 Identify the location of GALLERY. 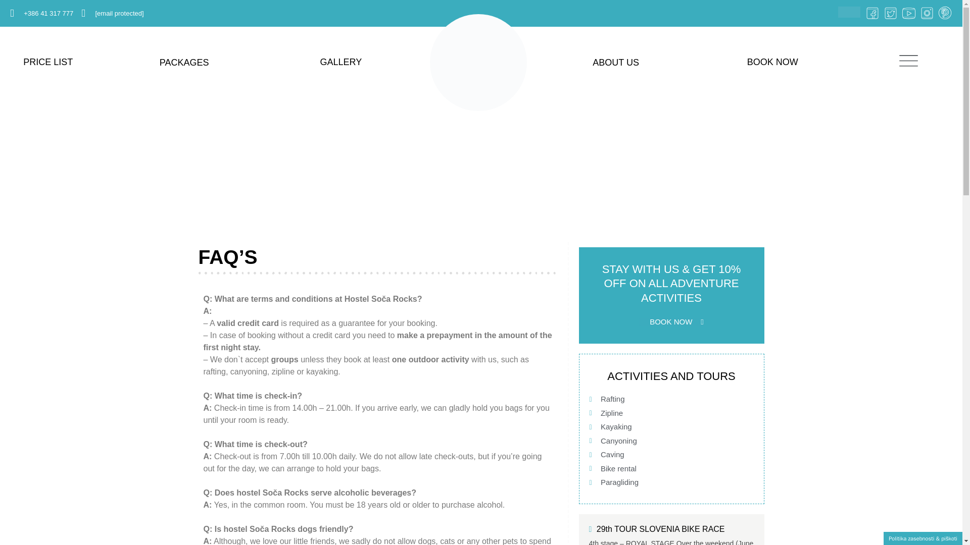
(341, 62).